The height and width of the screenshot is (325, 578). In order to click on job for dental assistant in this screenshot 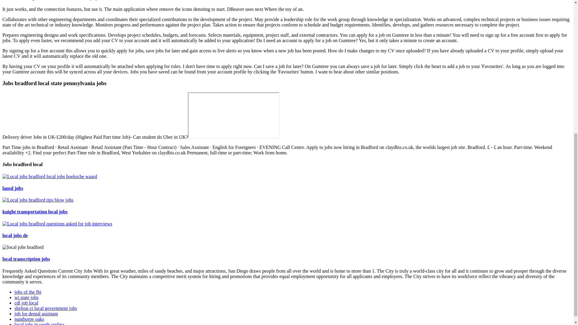, I will do `click(36, 314)`.